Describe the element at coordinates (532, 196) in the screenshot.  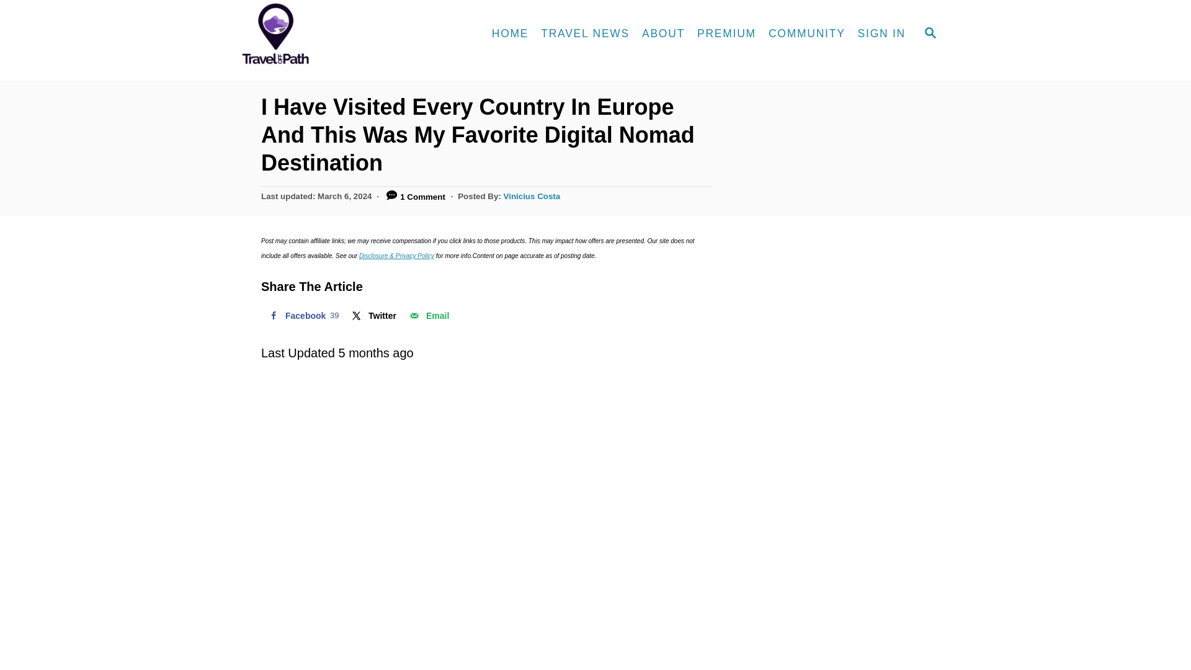
I see `Travel Off Path` at that location.